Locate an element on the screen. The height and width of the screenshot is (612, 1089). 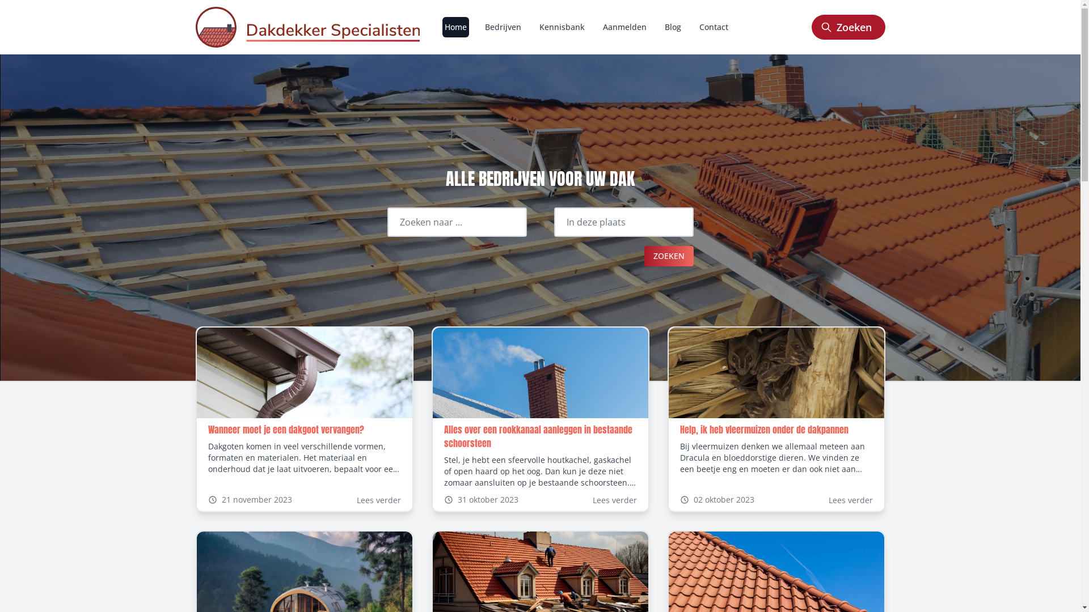
Zoeken naar bedrijven
Zoeken is located at coordinates (848, 27).